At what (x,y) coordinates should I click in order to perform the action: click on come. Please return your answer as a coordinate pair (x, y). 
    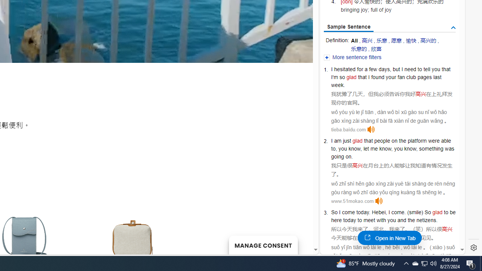
    Looking at the image, I should click on (398, 212).